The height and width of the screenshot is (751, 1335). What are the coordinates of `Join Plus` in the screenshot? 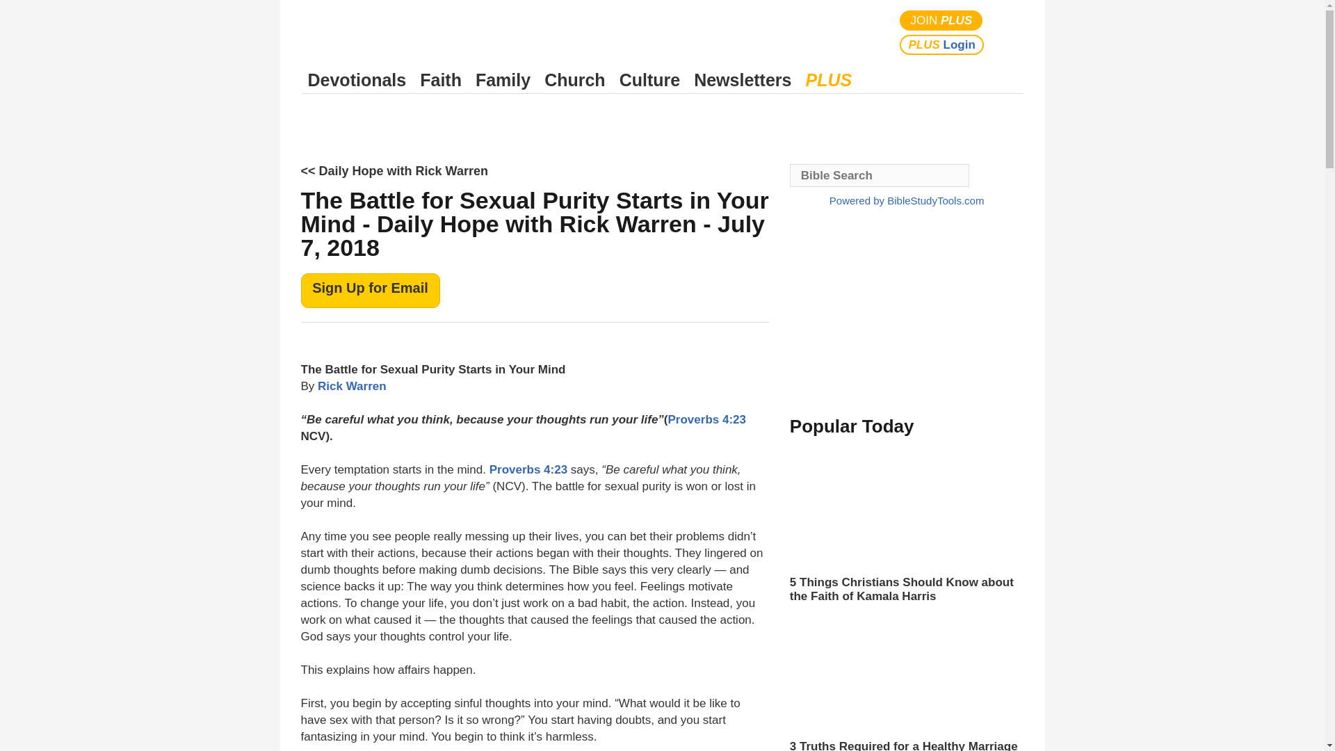 It's located at (941, 21).